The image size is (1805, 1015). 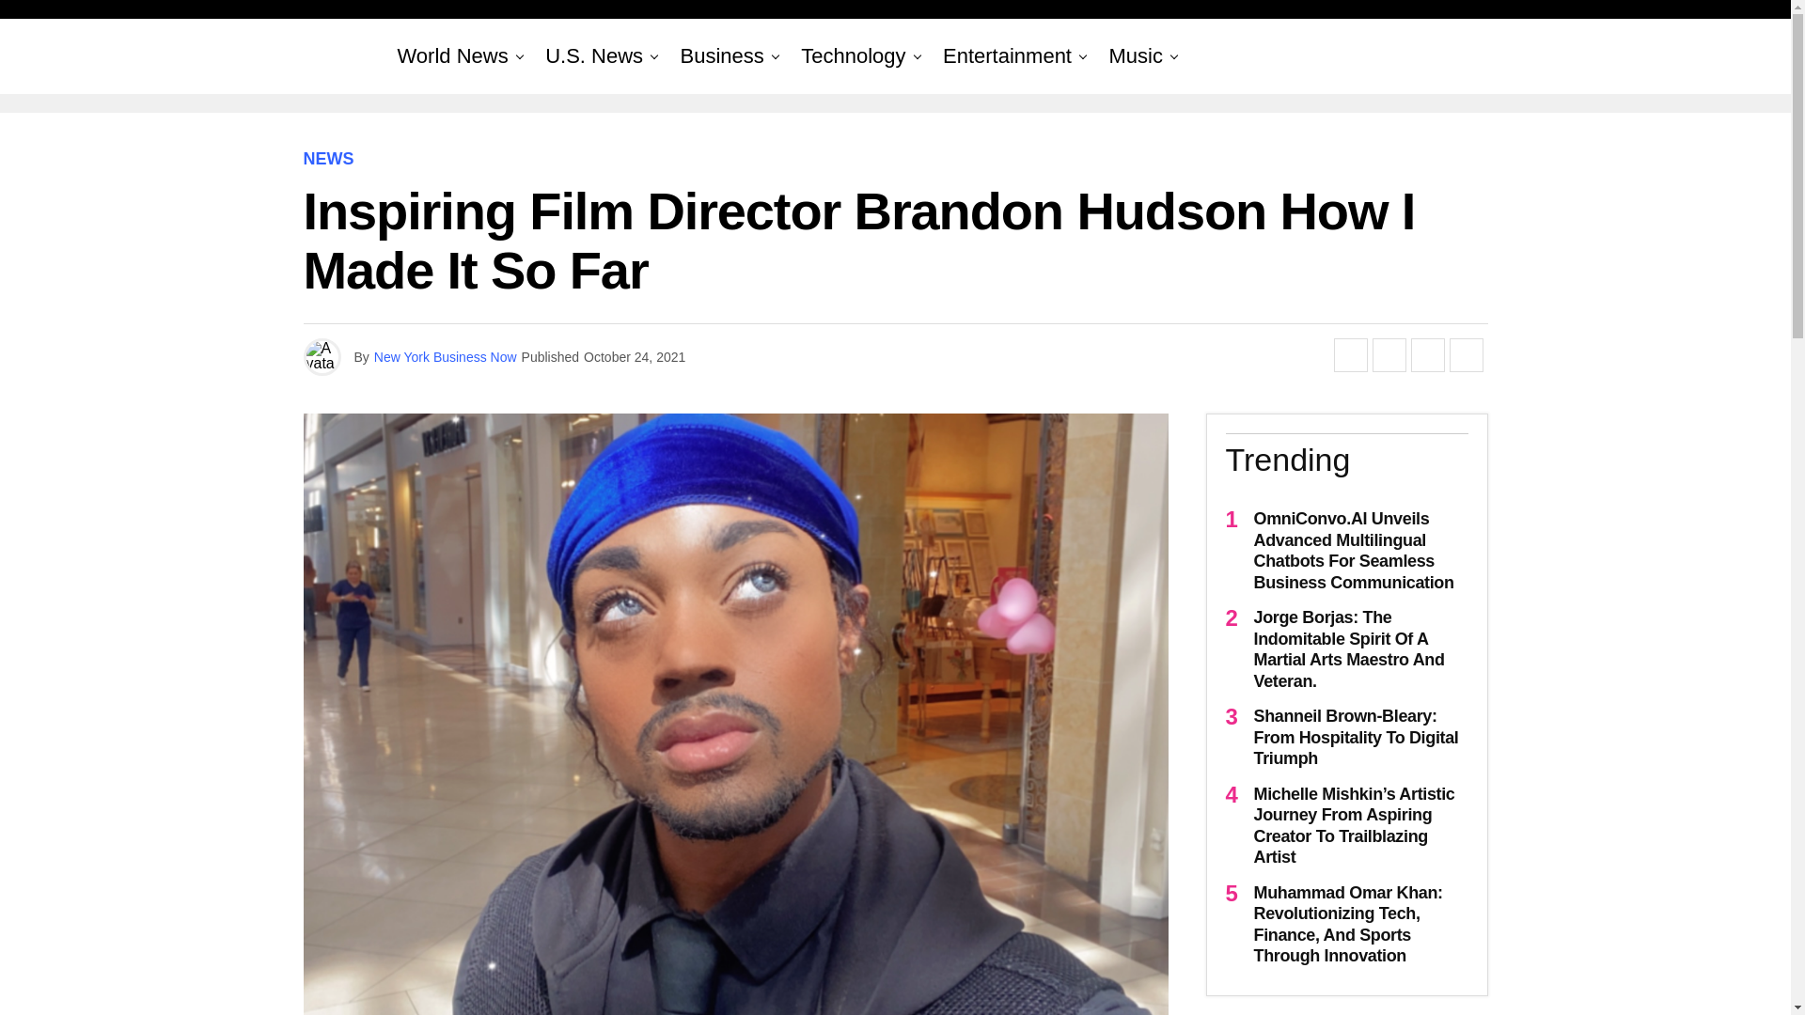 What do you see at coordinates (1350, 355) in the screenshot?
I see `Share on Facebook` at bounding box center [1350, 355].